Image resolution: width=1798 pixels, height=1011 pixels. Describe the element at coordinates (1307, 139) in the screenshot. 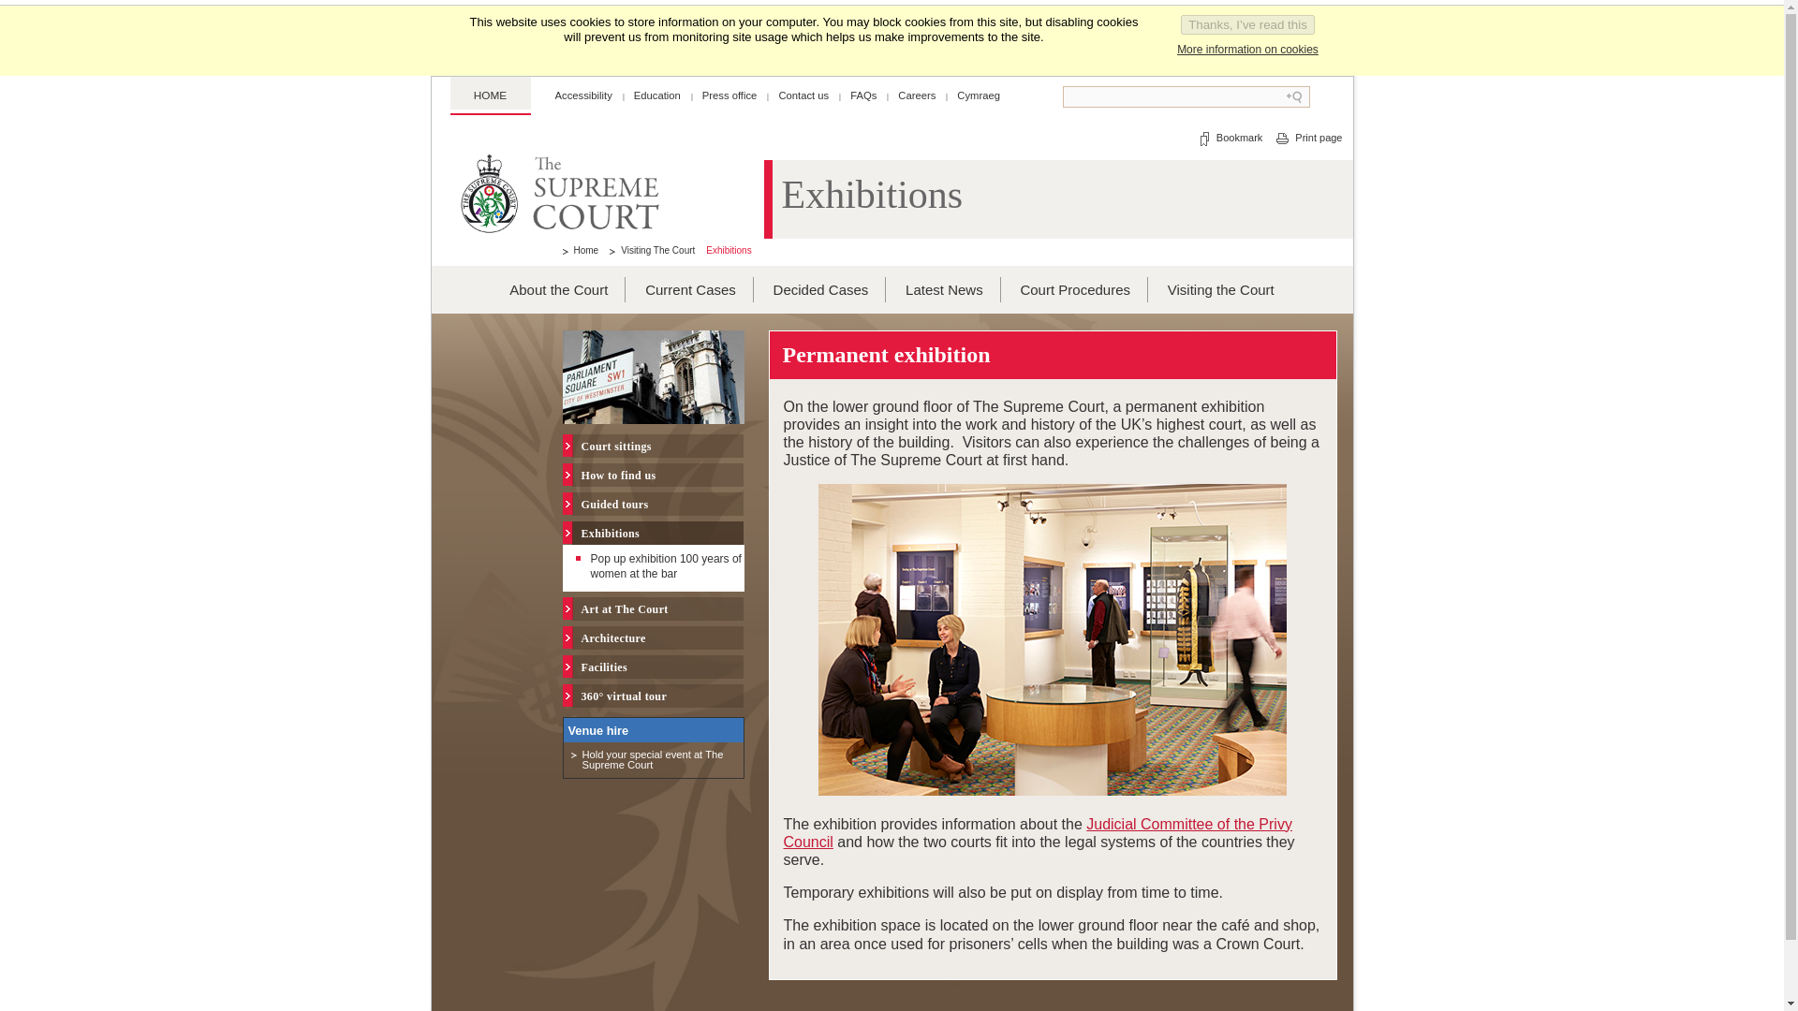

I see `Print page` at that location.